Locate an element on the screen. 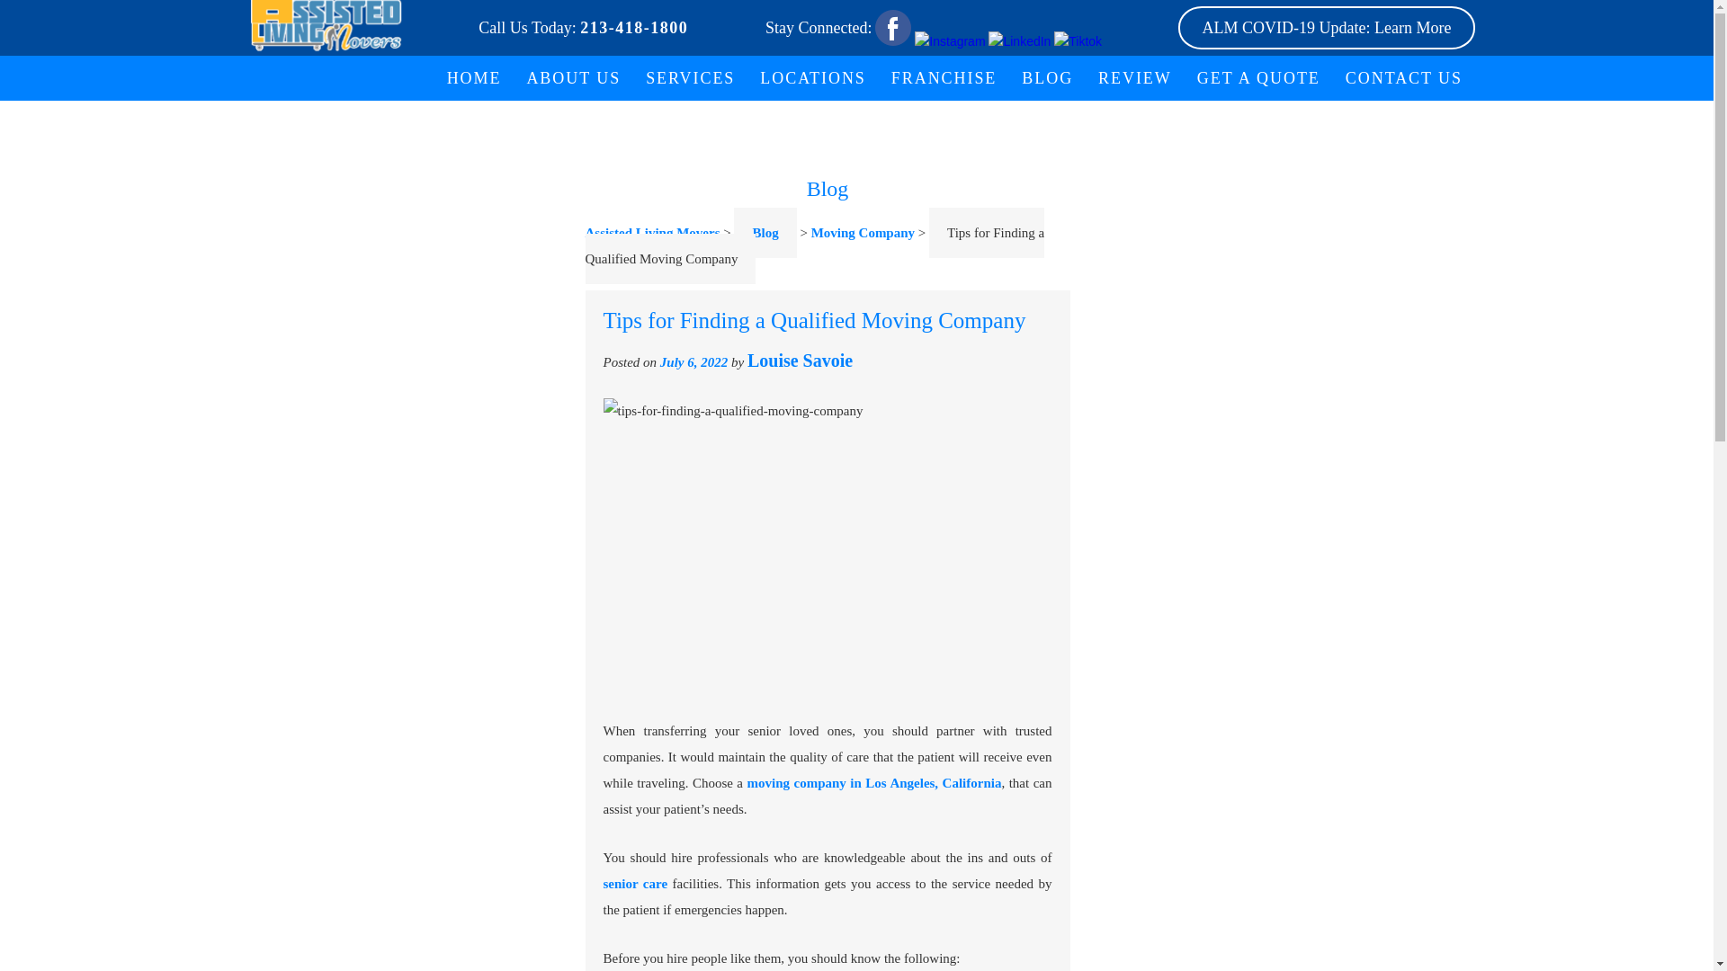 Image resolution: width=1727 pixels, height=971 pixels. FRANCHISE is located at coordinates (944, 77).